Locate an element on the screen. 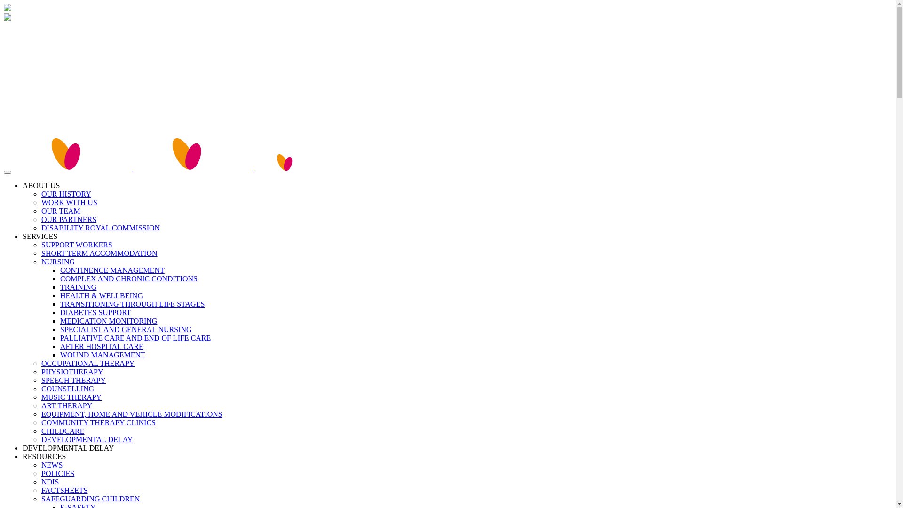 The image size is (903, 508). PHYSIOTHERAPY is located at coordinates (72, 372).